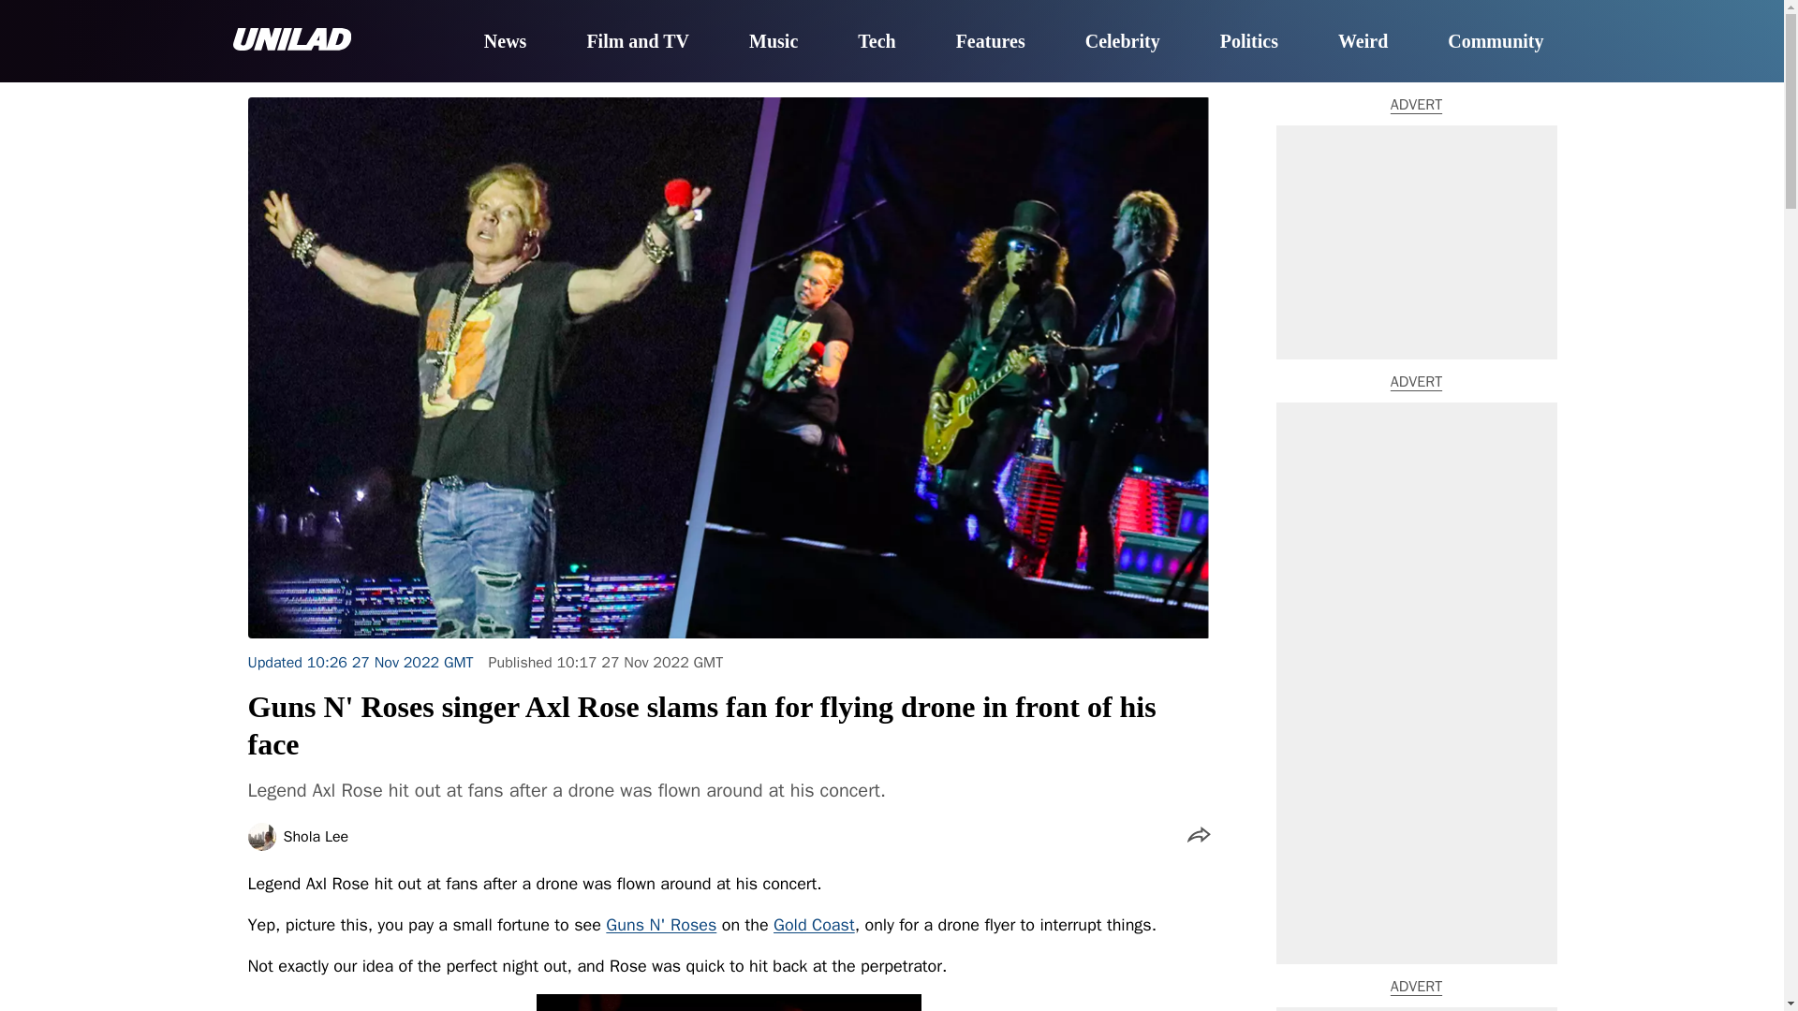 Image resolution: width=1798 pixels, height=1011 pixels. Describe the element at coordinates (991, 42) in the screenshot. I see `Features` at that location.